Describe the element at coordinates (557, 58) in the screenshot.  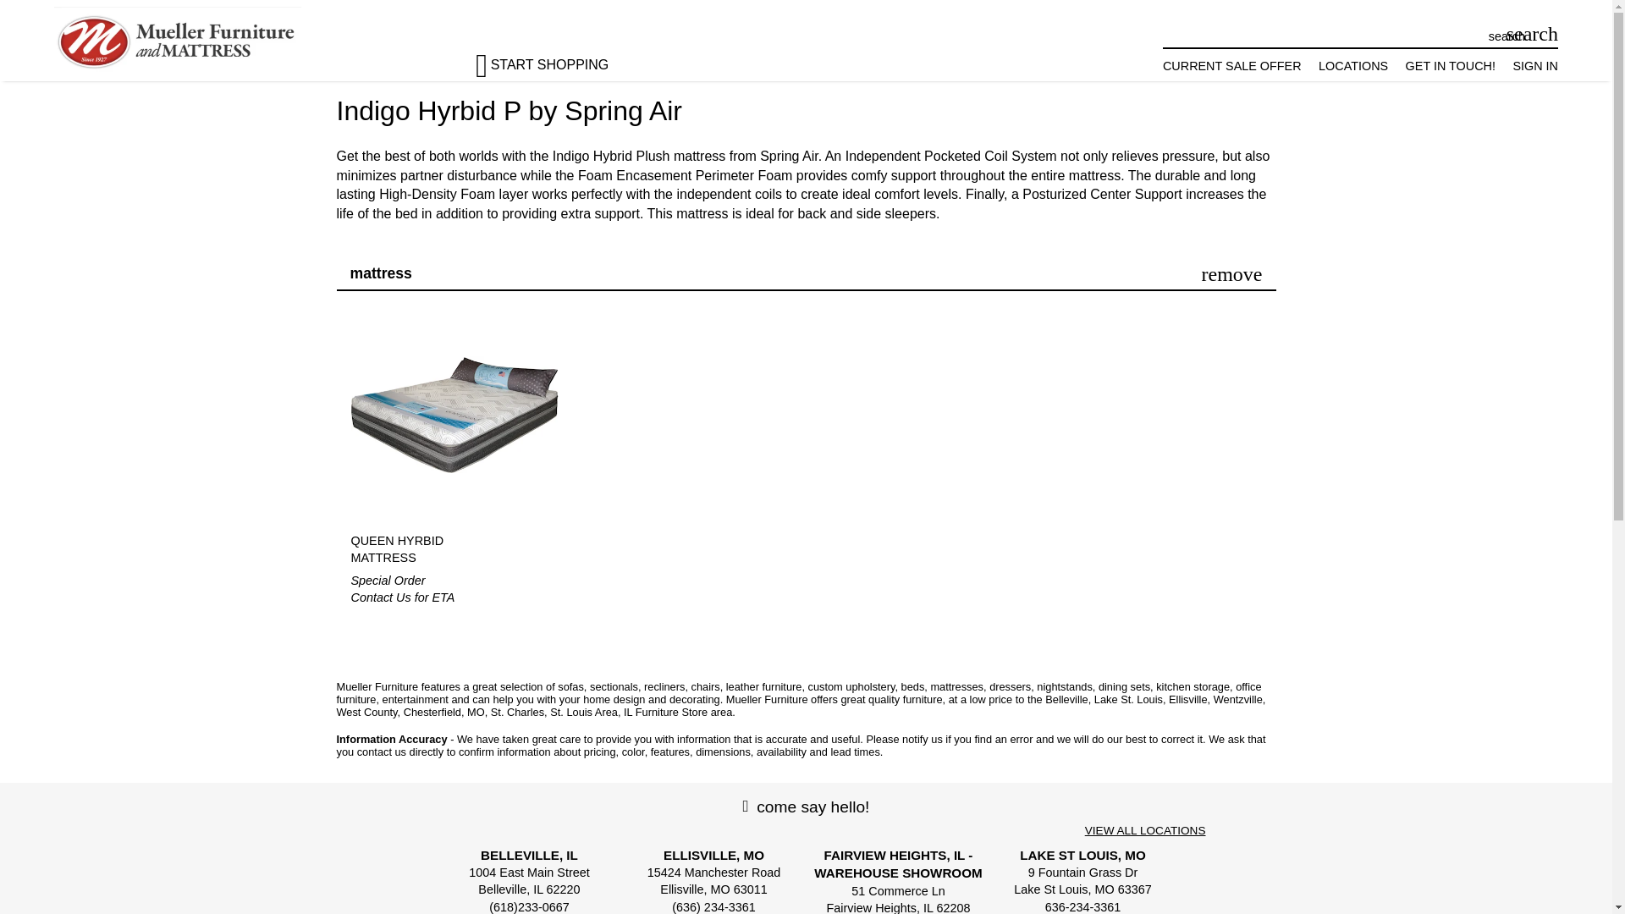
I see `START SHOPPING` at that location.